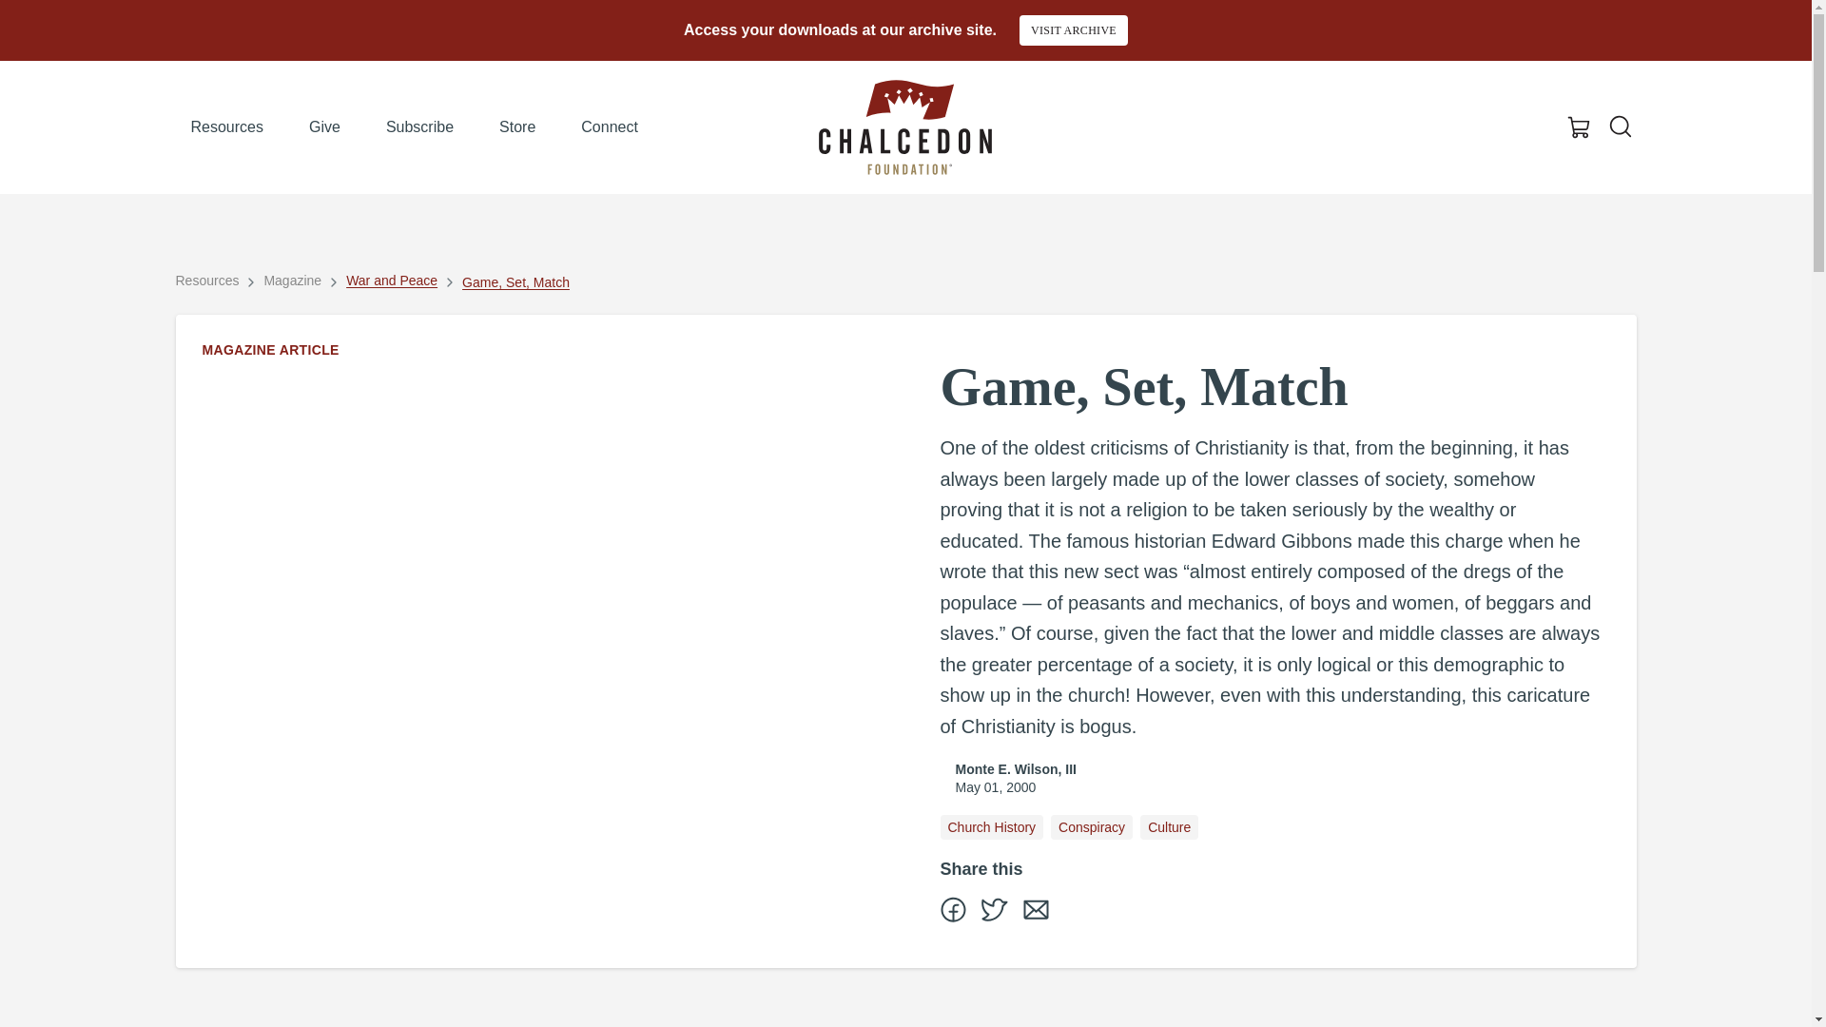 This screenshot has height=1027, width=1826. What do you see at coordinates (904, 127) in the screenshot?
I see `Chalcedon` at bounding box center [904, 127].